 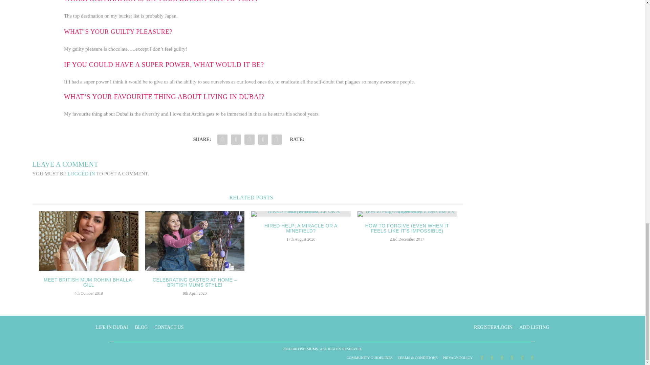 What do you see at coordinates (236, 140) in the screenshot?
I see `Share "Meet British Mum Nikki Steele Osborne" via Twitter` at bounding box center [236, 140].